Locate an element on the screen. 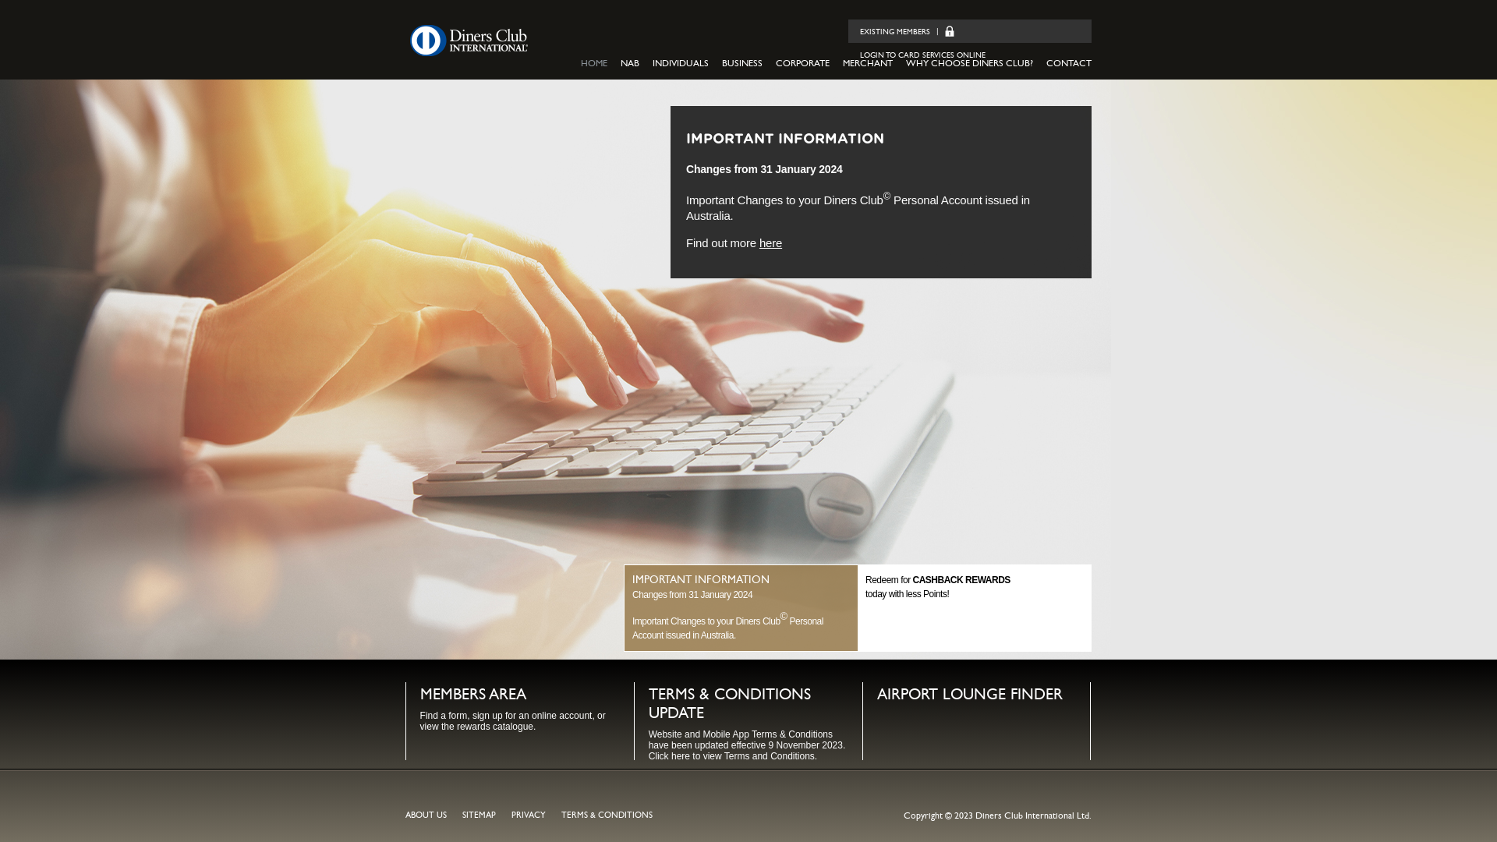  ABOUT US is located at coordinates (426, 815).